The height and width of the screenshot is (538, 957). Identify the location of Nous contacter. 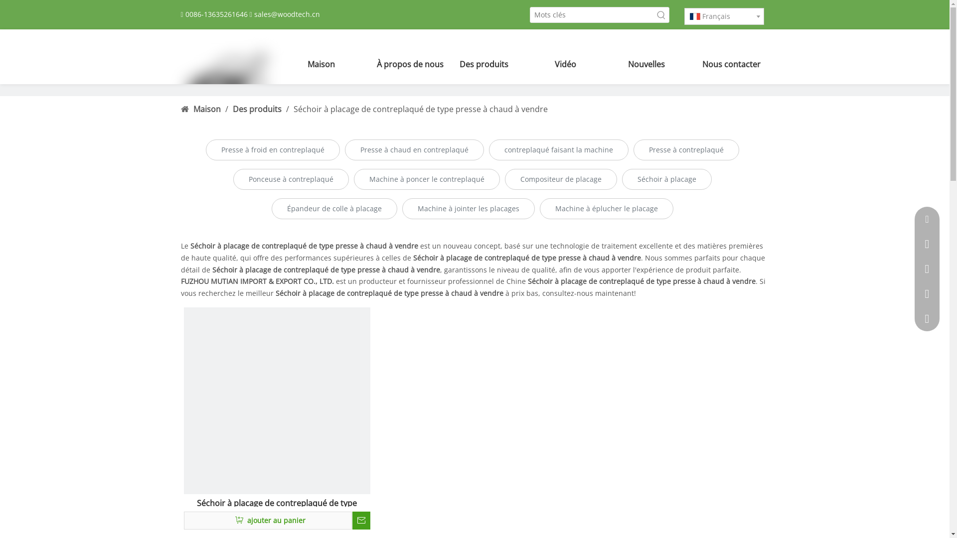
(728, 64).